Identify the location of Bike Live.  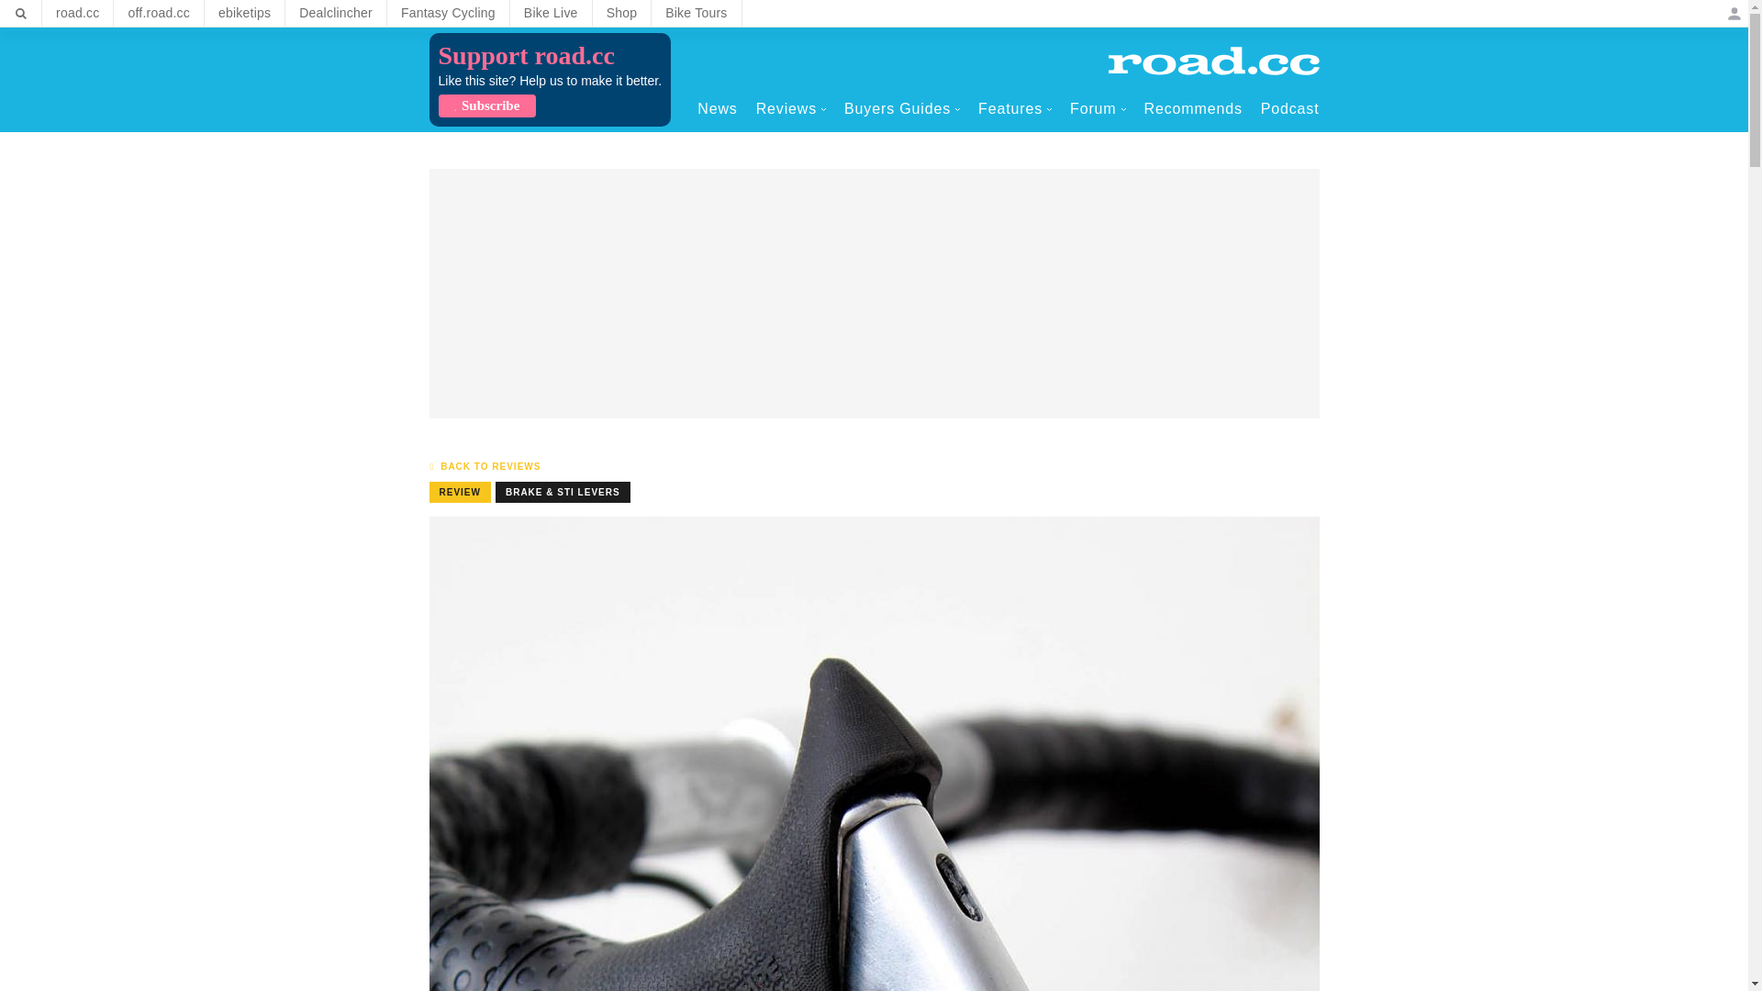
(551, 13).